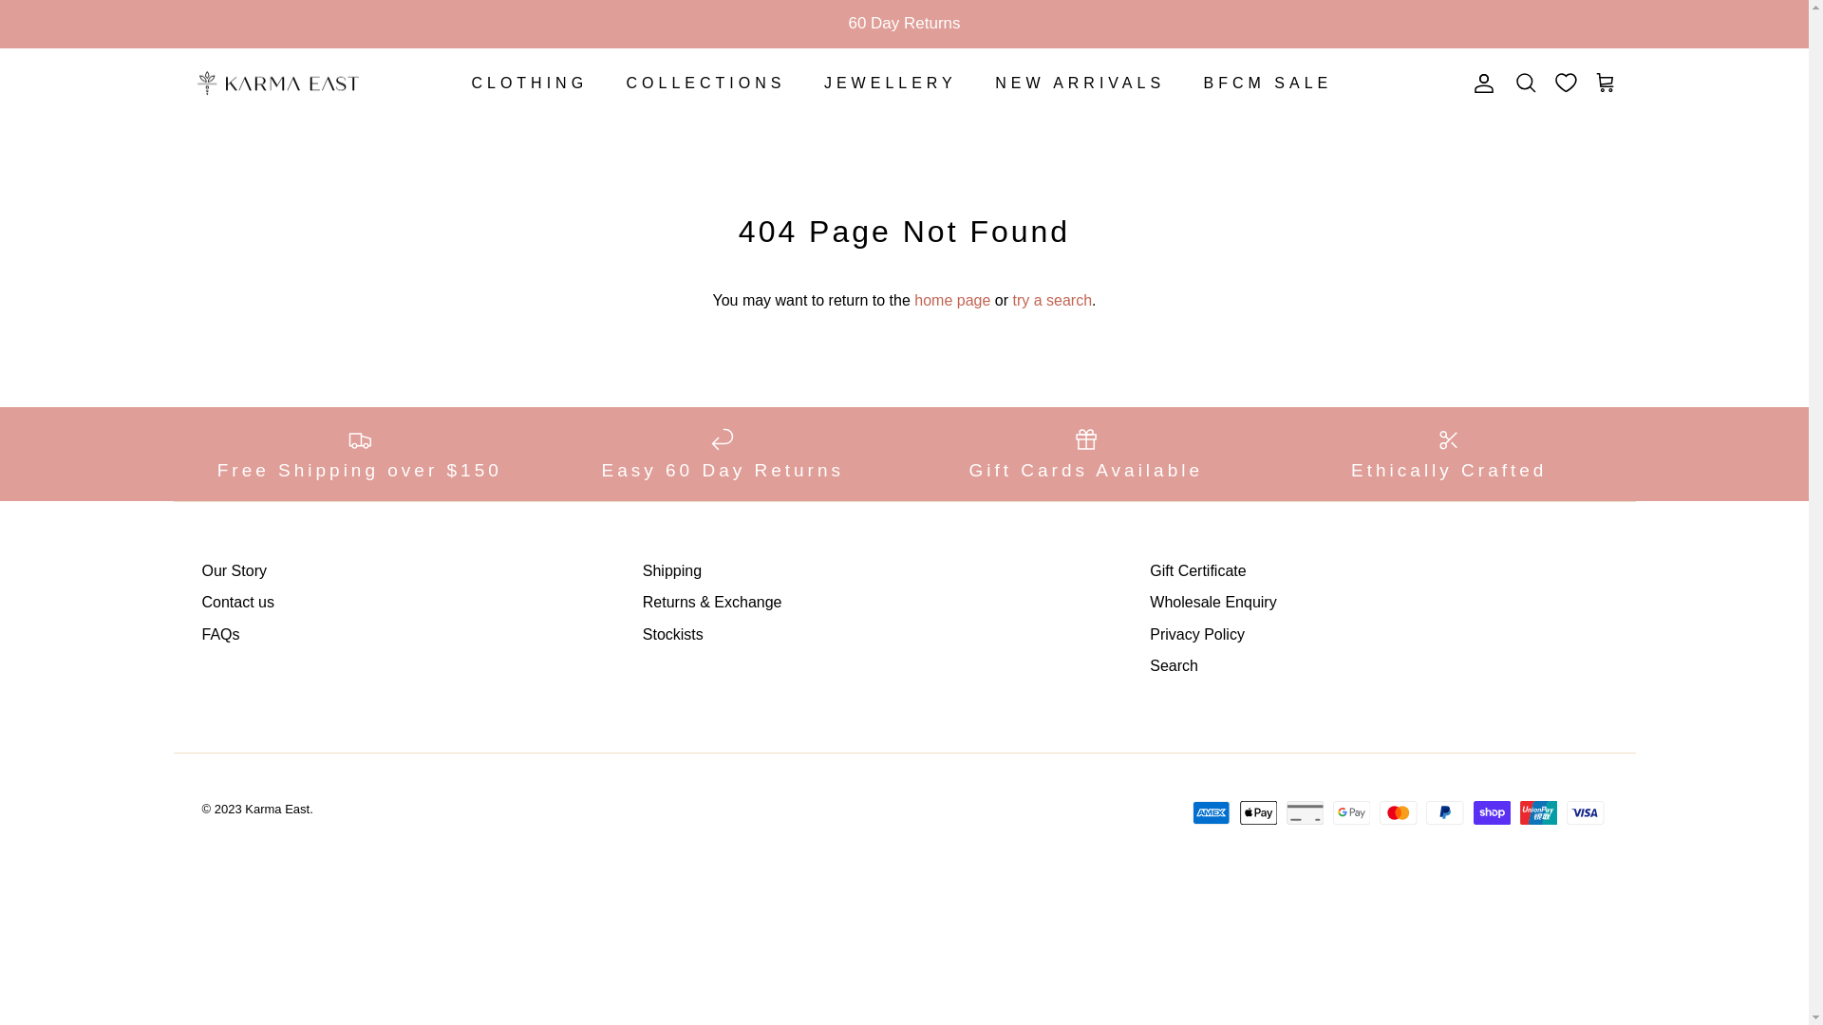  What do you see at coordinates (530, 84) in the screenshot?
I see `CLOTHING` at bounding box center [530, 84].